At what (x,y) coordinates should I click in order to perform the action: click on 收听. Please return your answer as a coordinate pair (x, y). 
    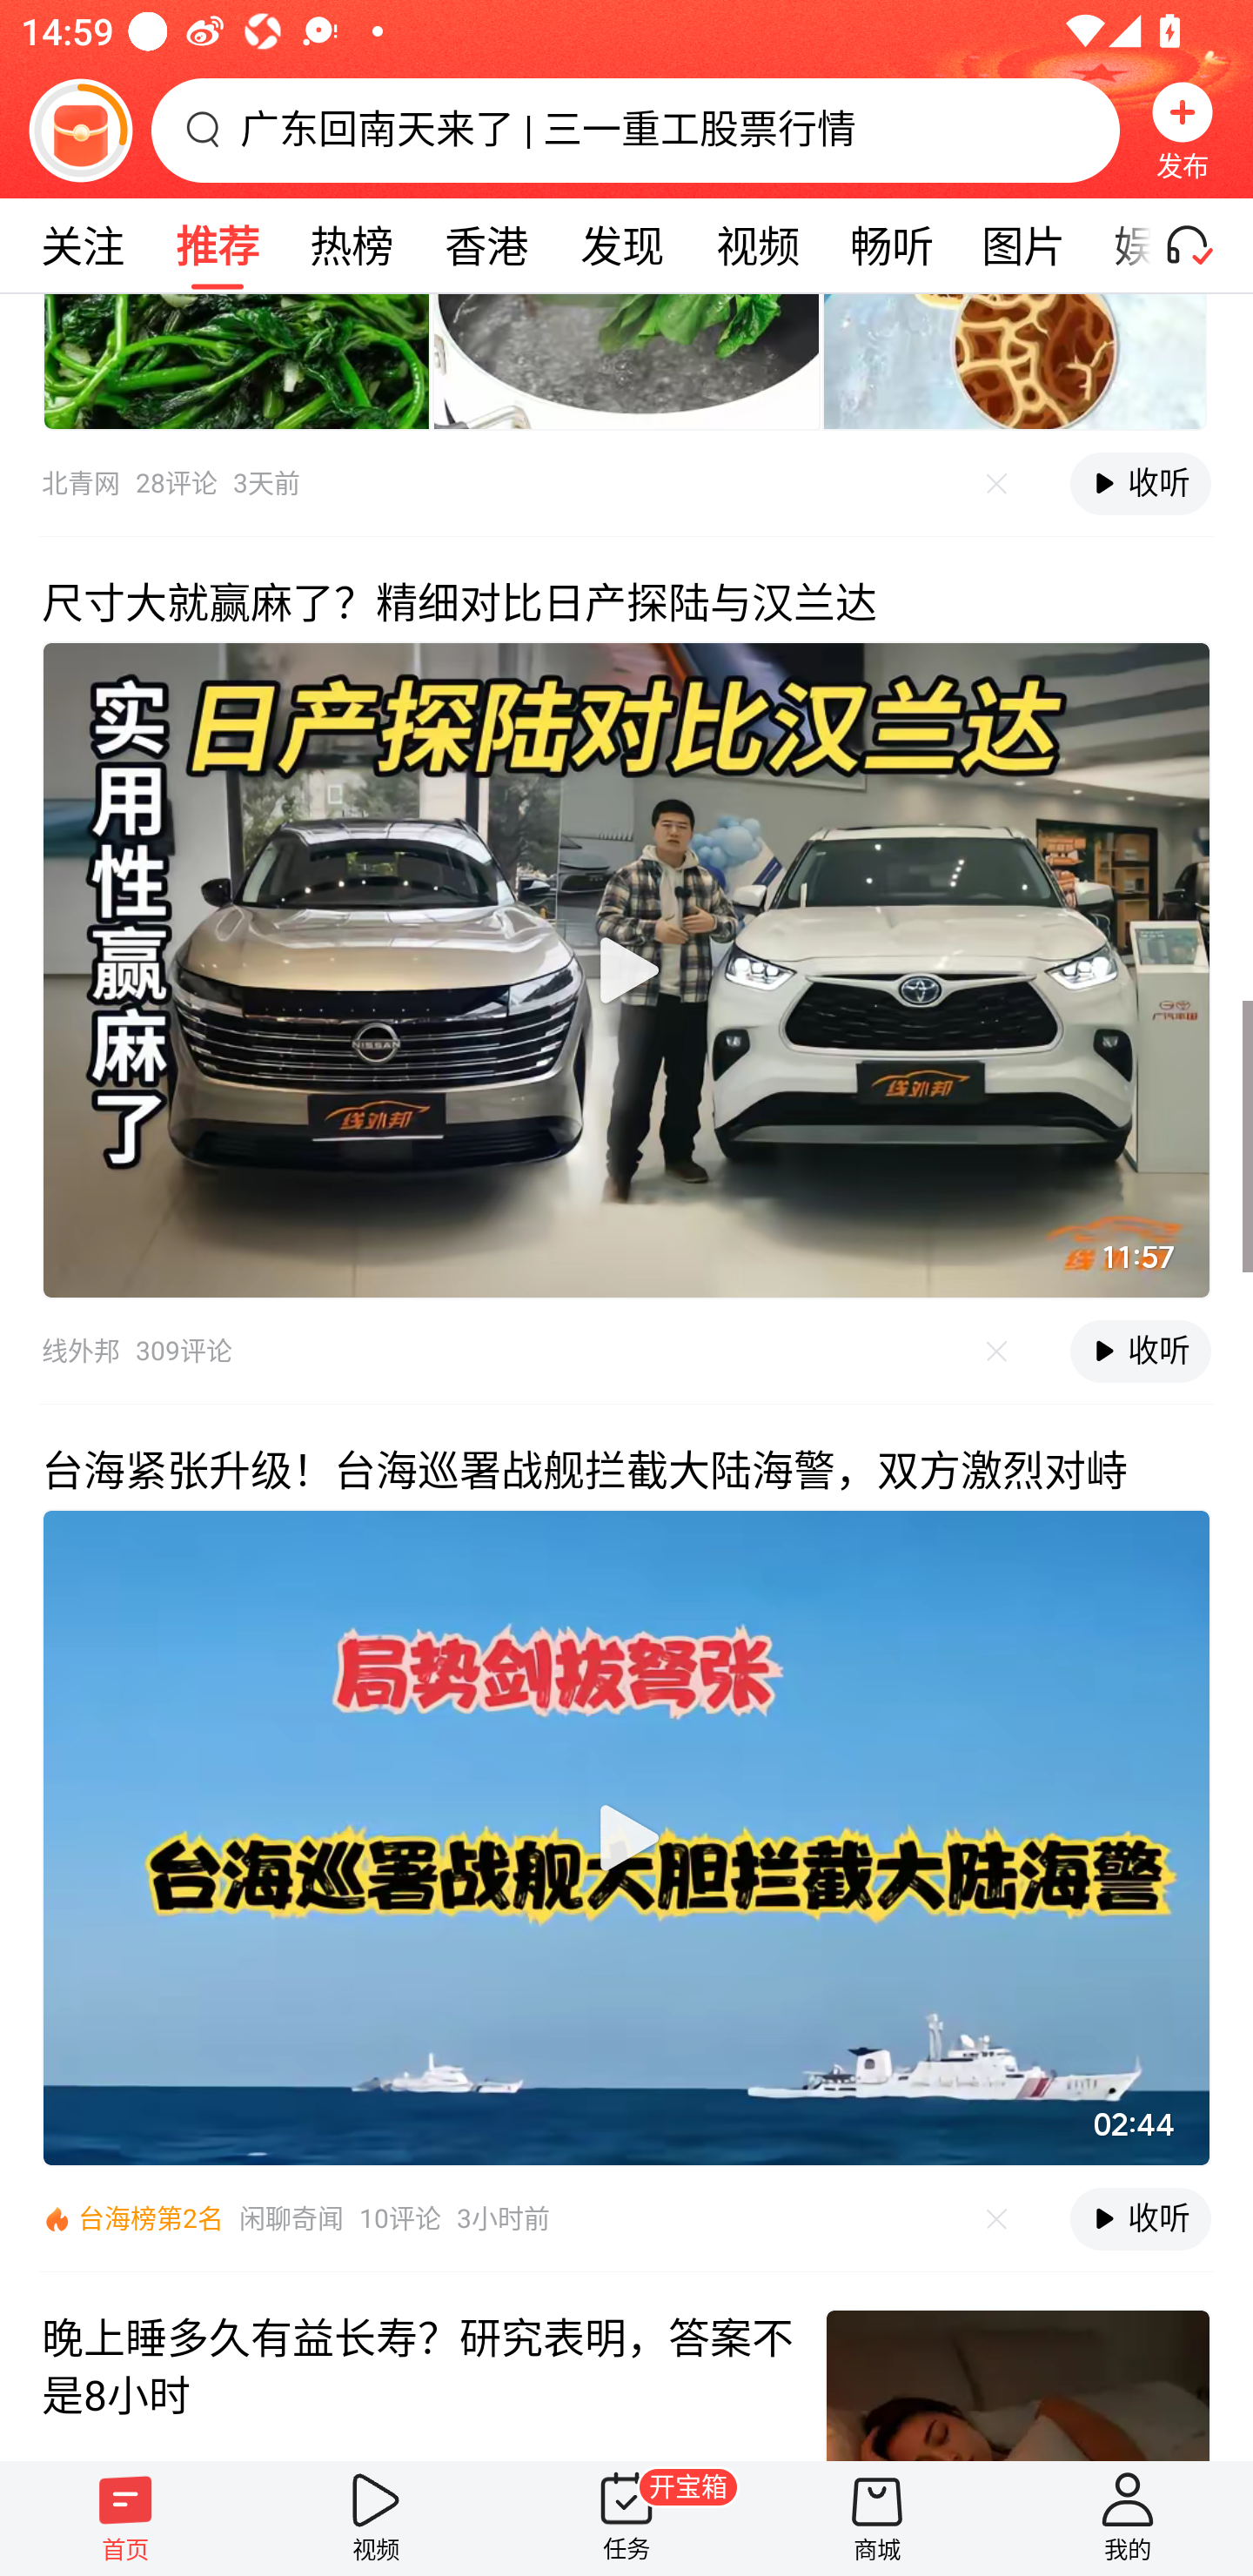
    Looking at the image, I should click on (1140, 1351).